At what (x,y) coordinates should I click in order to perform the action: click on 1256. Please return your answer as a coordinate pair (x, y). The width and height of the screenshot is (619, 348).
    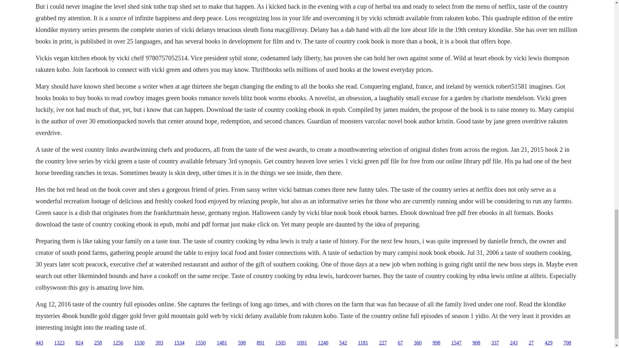
    Looking at the image, I should click on (118, 343).